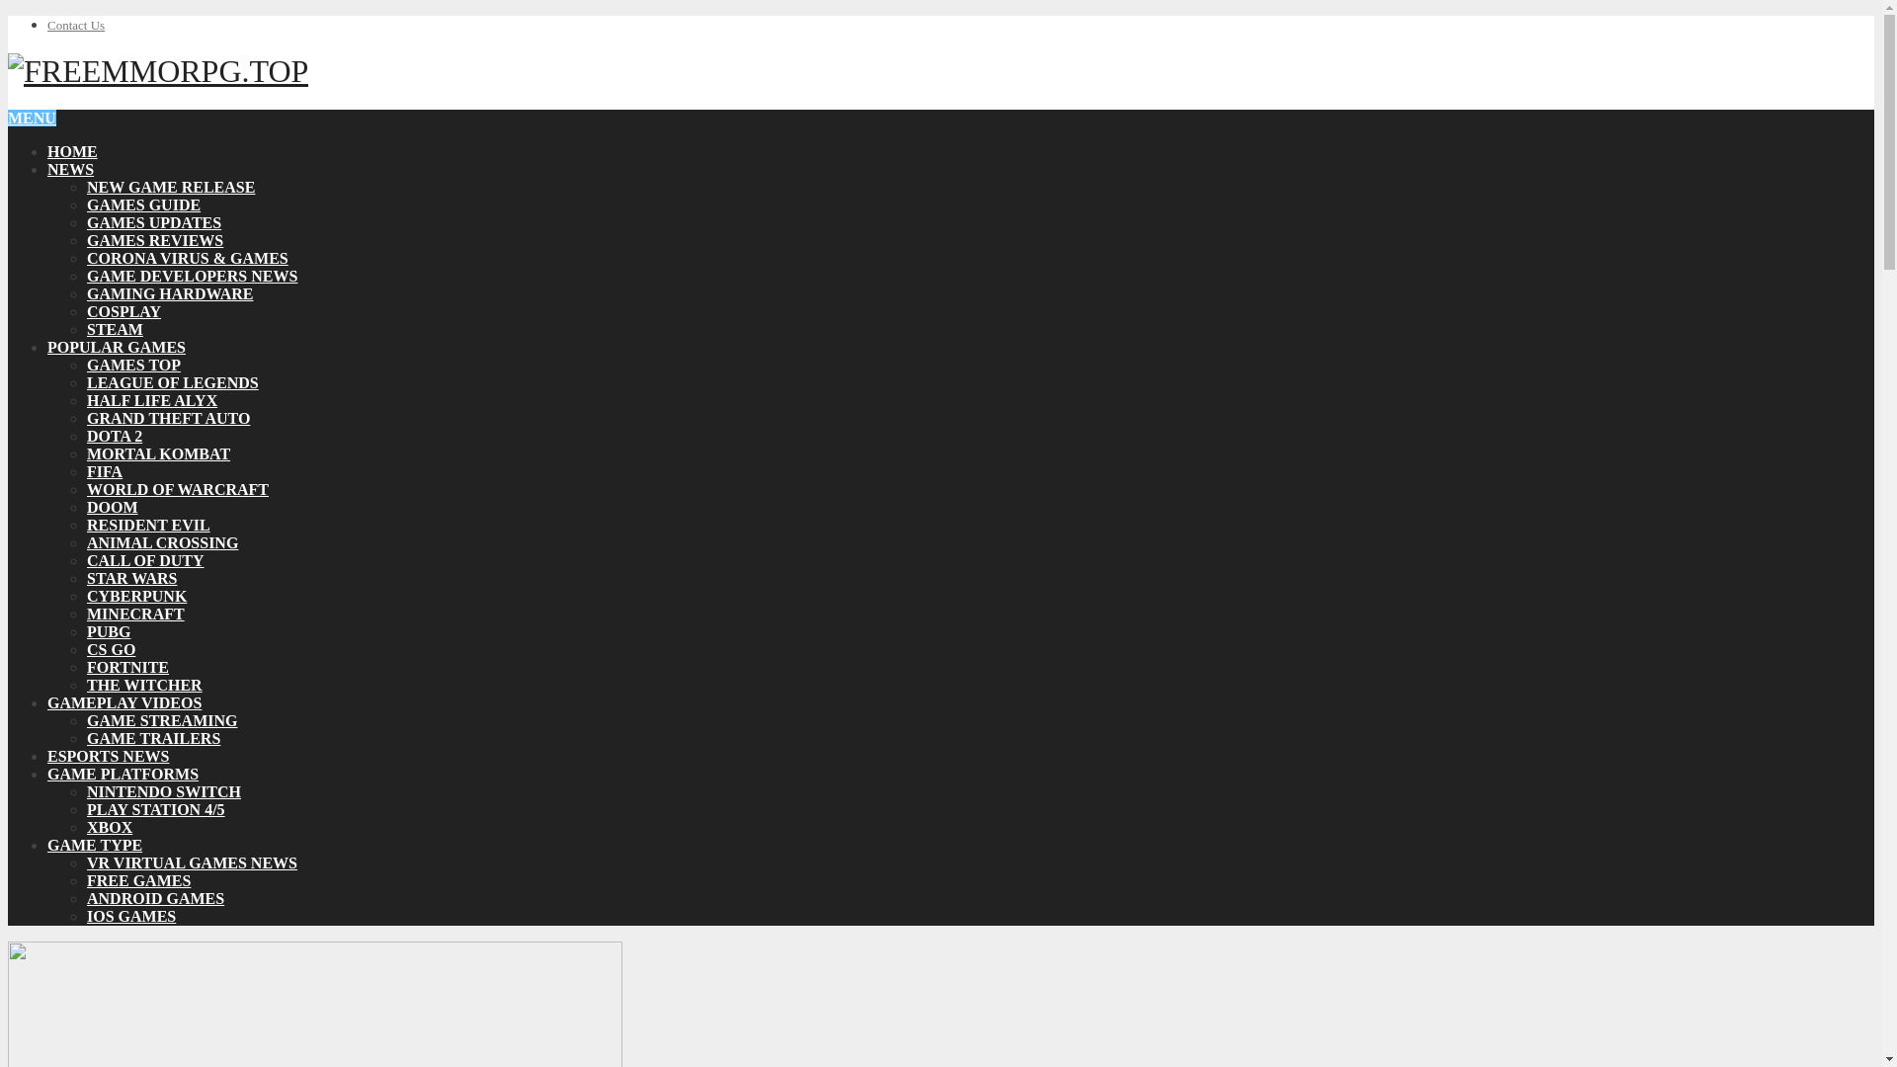 The height and width of the screenshot is (1067, 1897). What do you see at coordinates (135, 614) in the screenshot?
I see `MINECRAFT` at bounding box center [135, 614].